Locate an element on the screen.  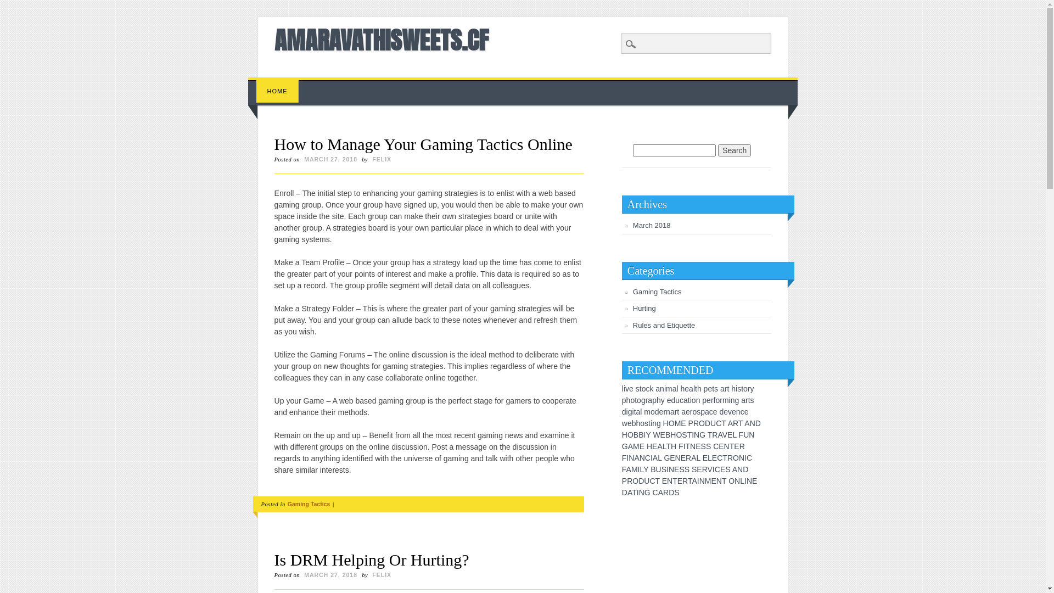
e is located at coordinates (669, 400).